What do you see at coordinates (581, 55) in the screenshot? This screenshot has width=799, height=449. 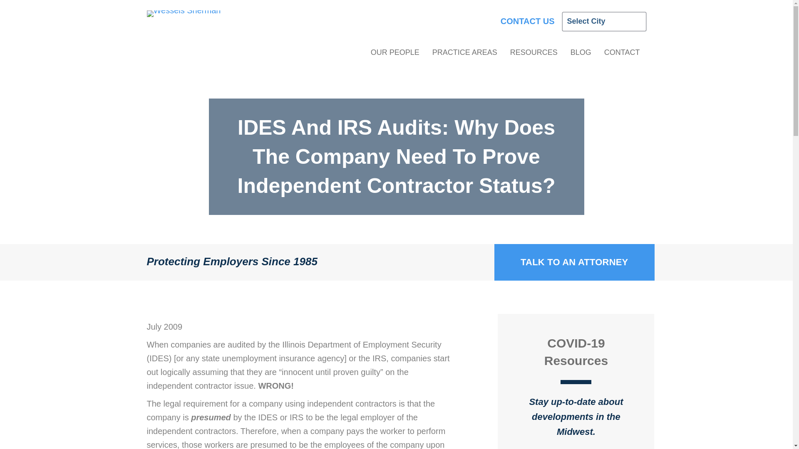 I see `BLOG` at bounding box center [581, 55].